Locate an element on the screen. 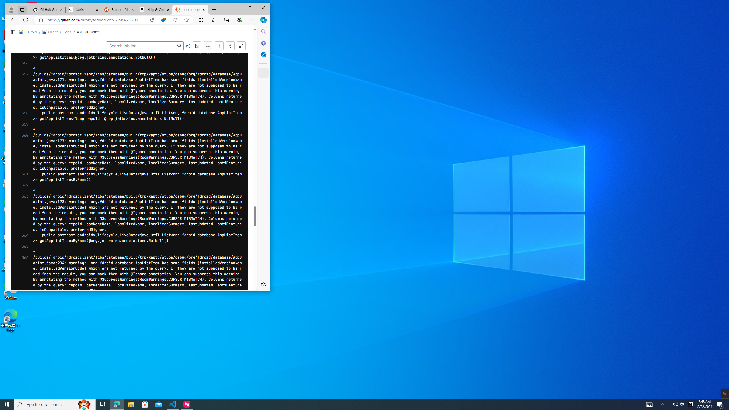 This screenshot has width=729, height=410. Scroll to bottom is located at coordinates (532, 41).